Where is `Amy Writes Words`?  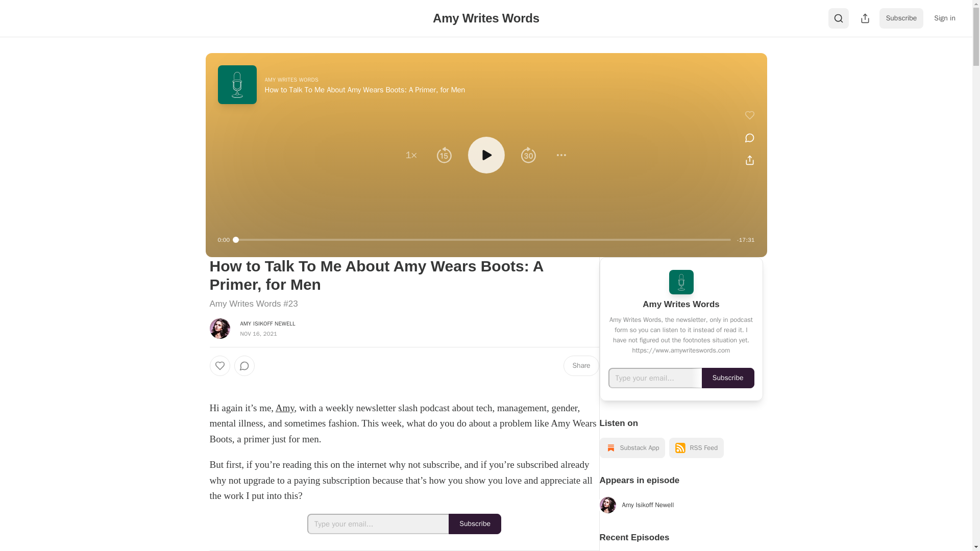
Amy Writes Words is located at coordinates (486, 17).